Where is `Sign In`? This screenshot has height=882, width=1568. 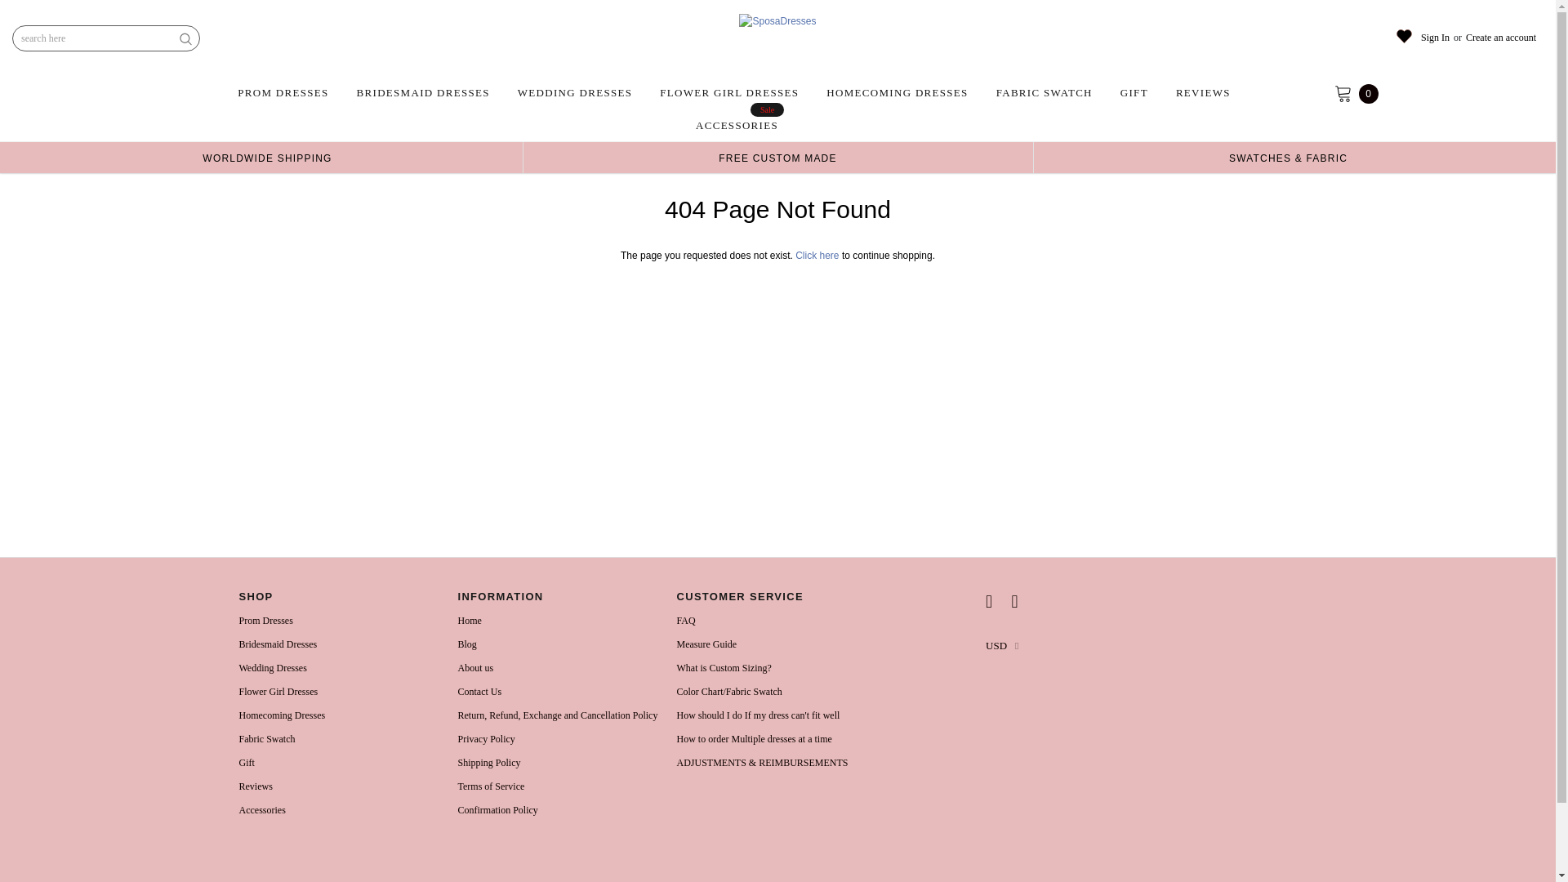
Sign In is located at coordinates (1434, 38).